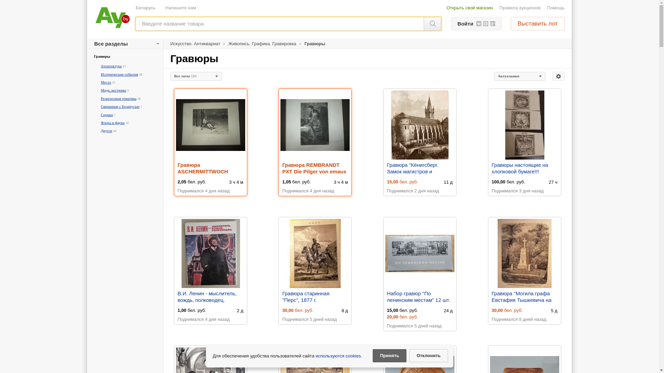 The width and height of the screenshot is (664, 373). Describe the element at coordinates (329, 133) in the screenshot. I see `pp` at that location.